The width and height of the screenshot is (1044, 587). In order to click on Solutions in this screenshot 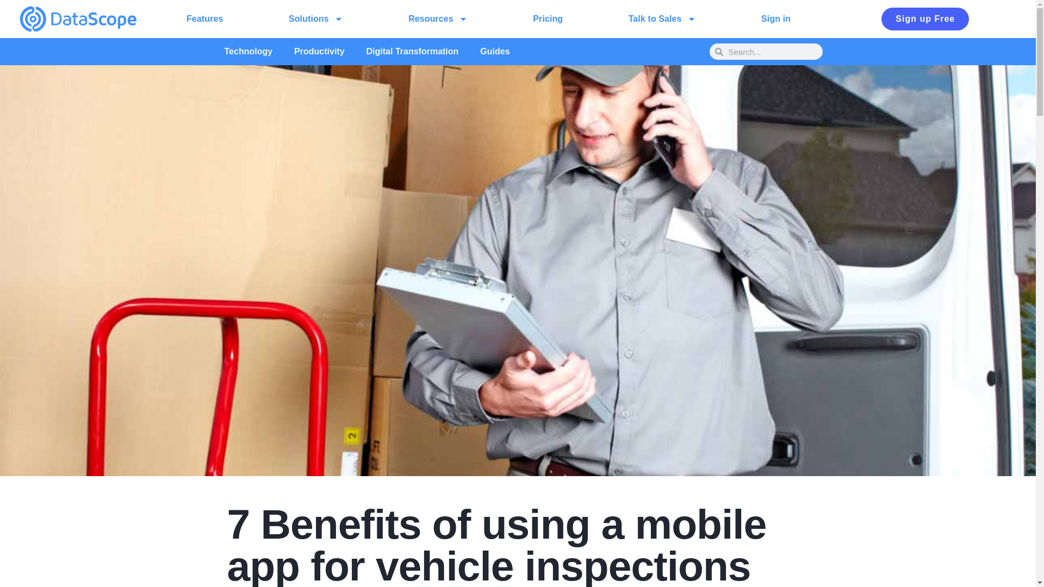, I will do `click(315, 18)`.